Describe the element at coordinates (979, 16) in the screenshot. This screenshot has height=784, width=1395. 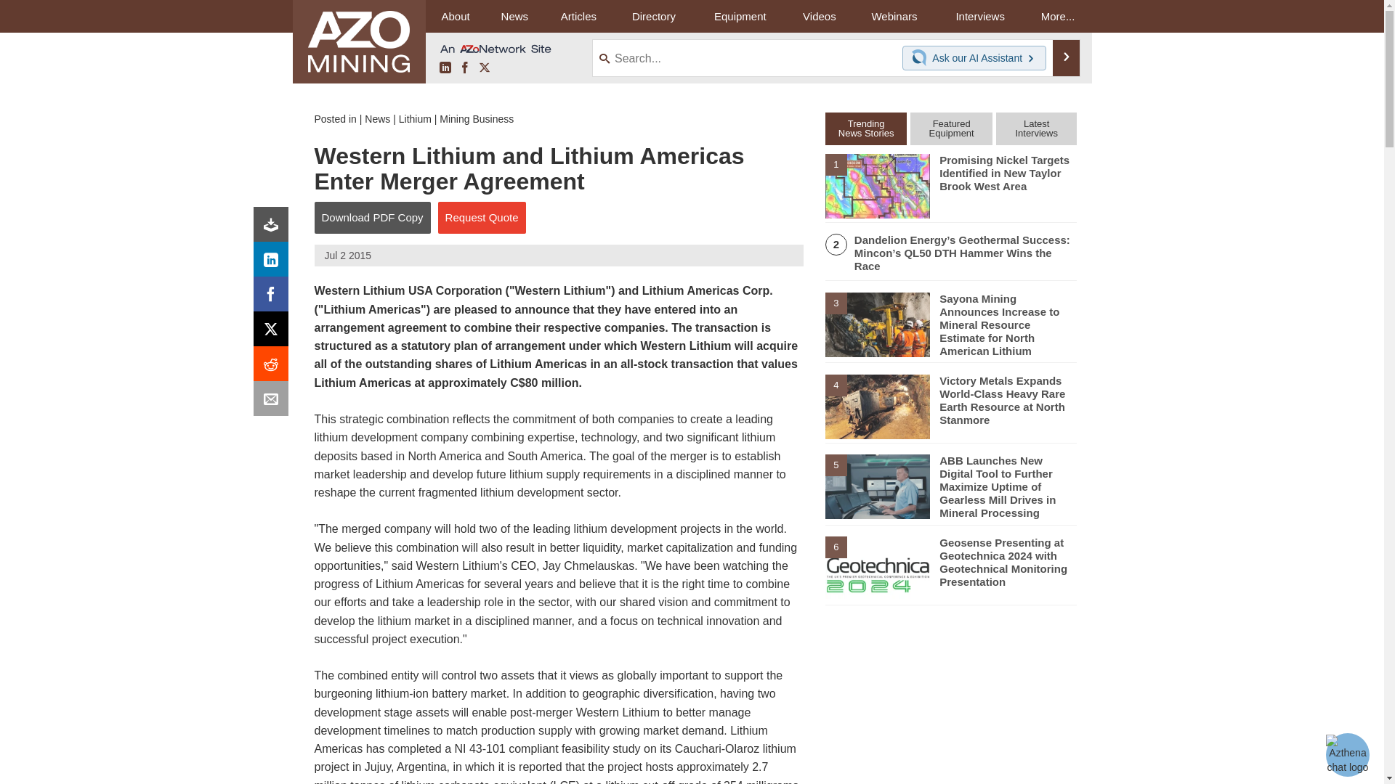
I see `Interviews` at that location.